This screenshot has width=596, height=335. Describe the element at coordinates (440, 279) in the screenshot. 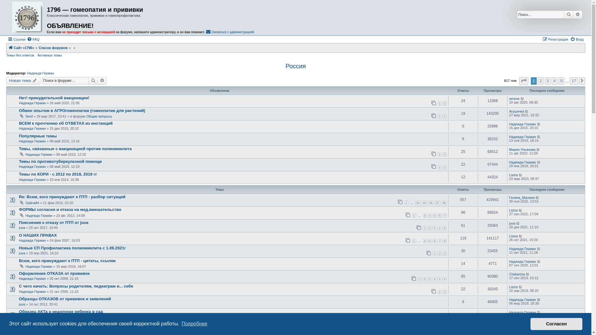

I see `5` at that location.